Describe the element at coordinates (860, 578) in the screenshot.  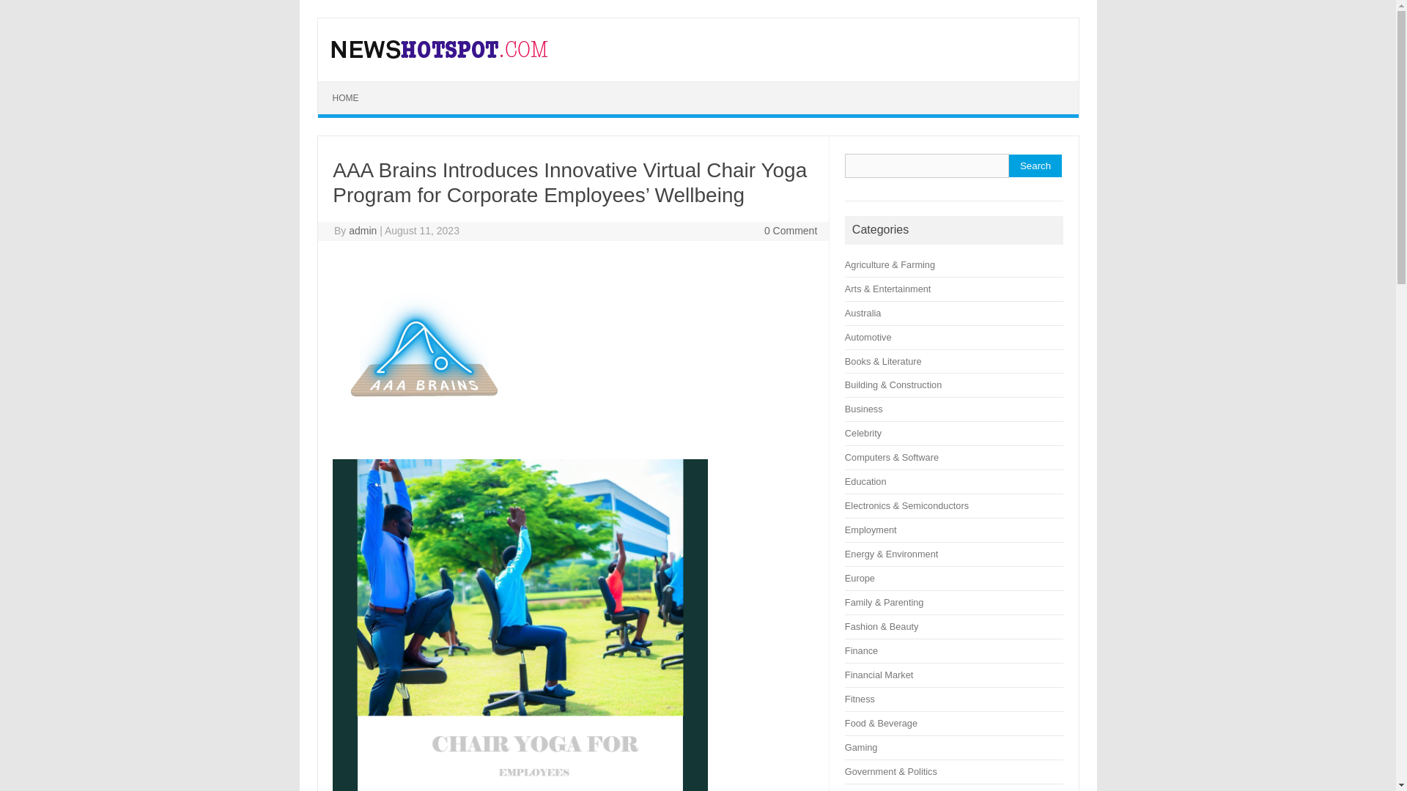
I see `Europe` at that location.